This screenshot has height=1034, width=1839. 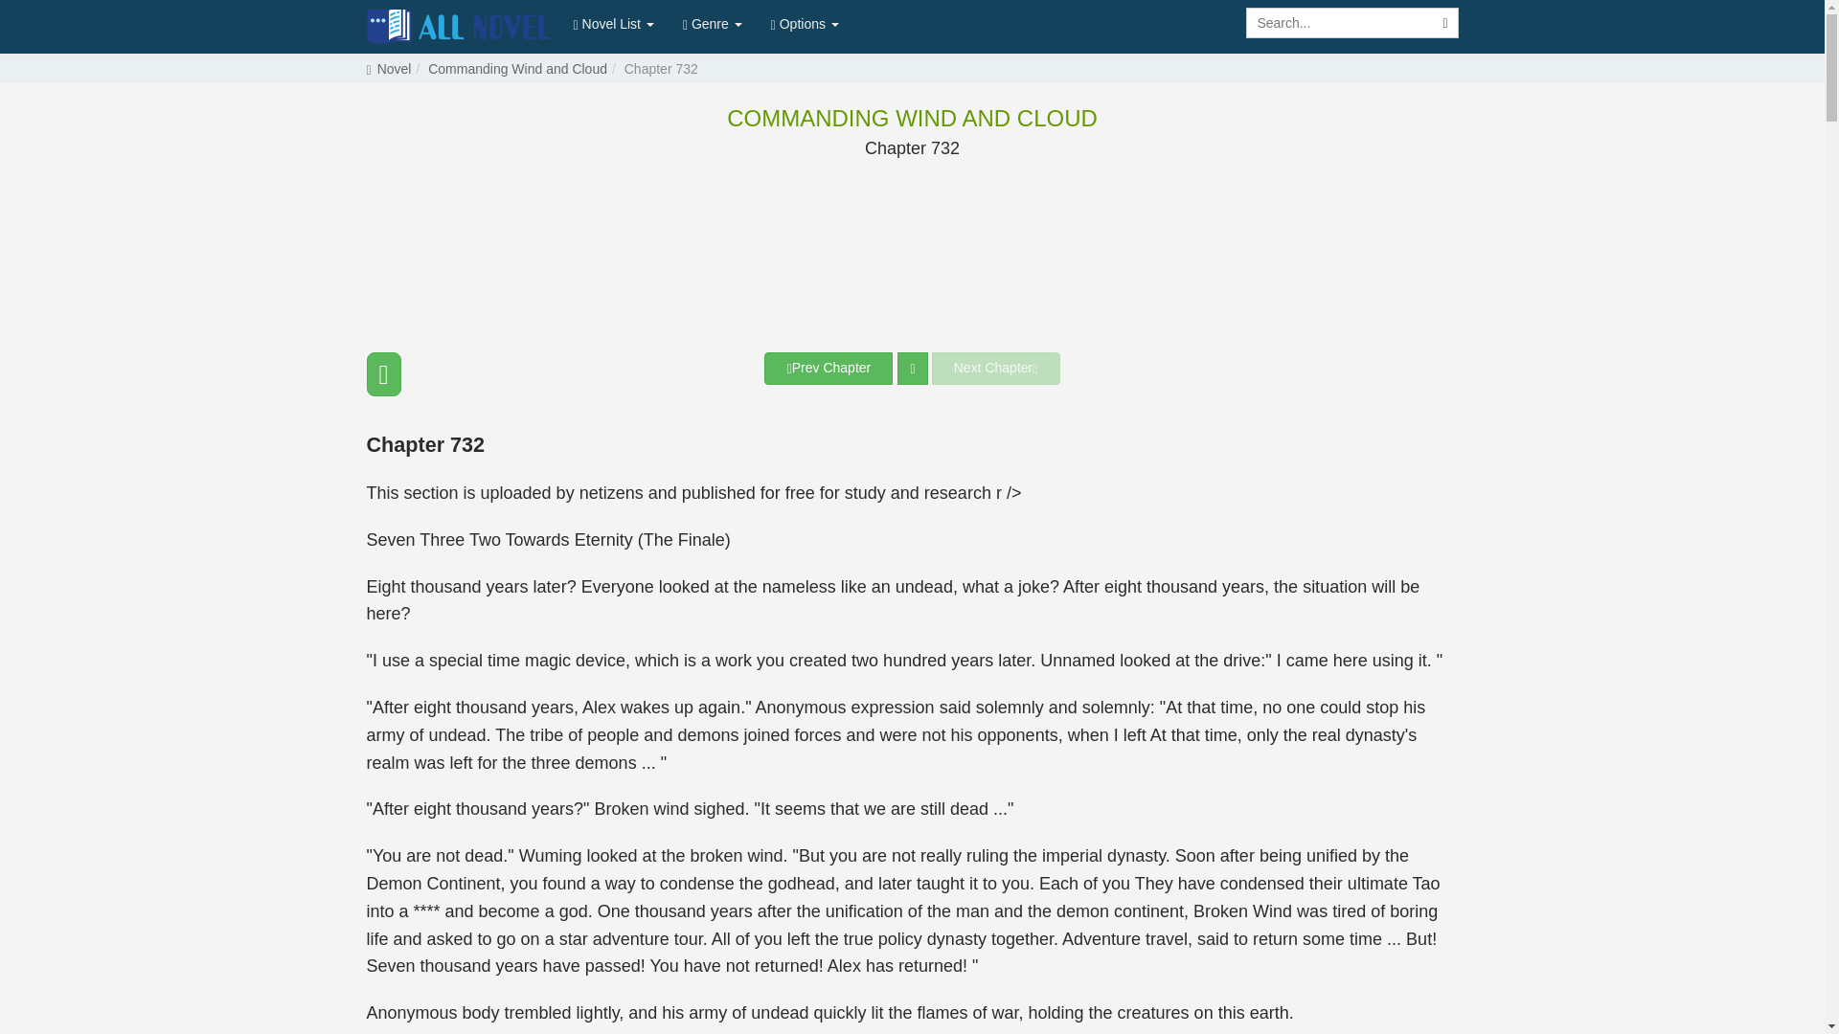 What do you see at coordinates (460, 27) in the screenshot?
I see `Read novel online` at bounding box center [460, 27].